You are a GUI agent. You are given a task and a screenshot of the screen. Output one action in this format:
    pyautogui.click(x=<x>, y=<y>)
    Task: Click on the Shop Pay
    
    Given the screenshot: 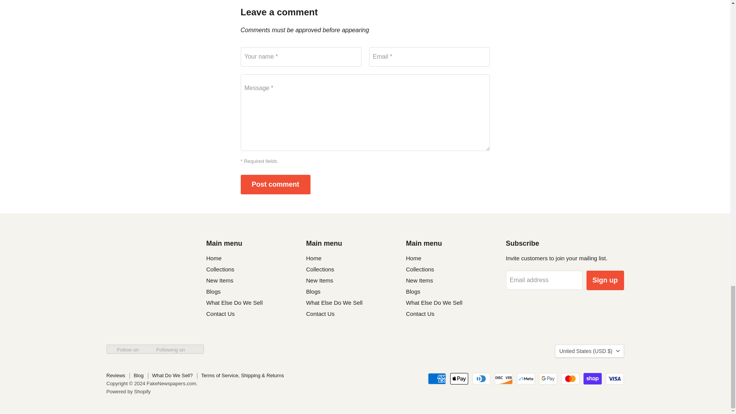 What is the action you would take?
    pyautogui.click(x=593, y=379)
    